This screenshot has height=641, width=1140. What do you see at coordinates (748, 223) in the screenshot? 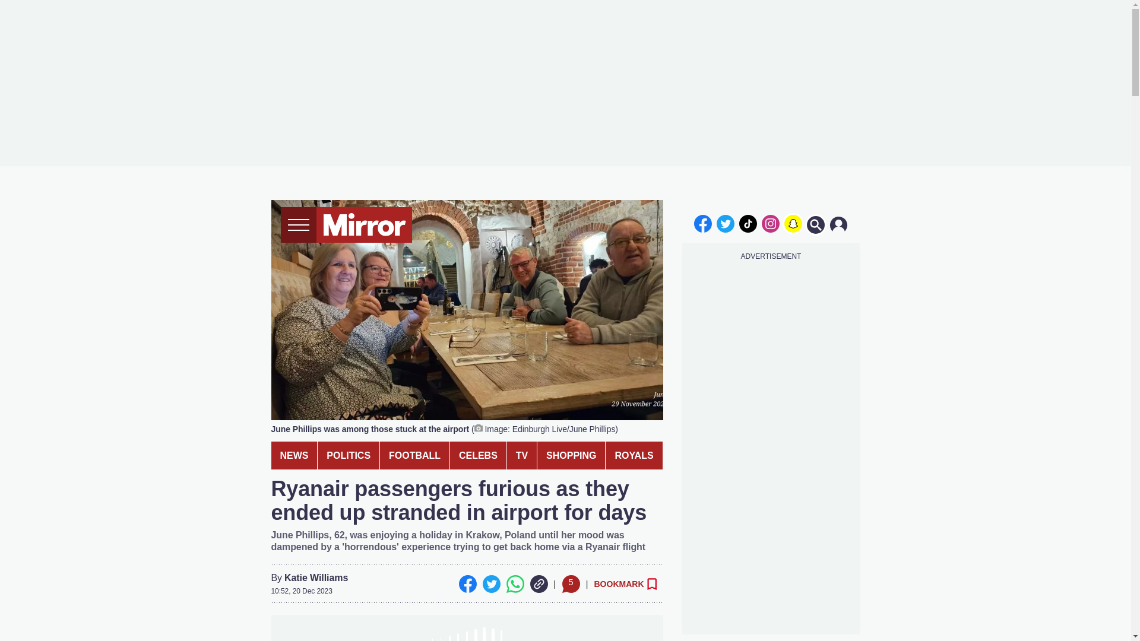
I see `tiktok` at bounding box center [748, 223].